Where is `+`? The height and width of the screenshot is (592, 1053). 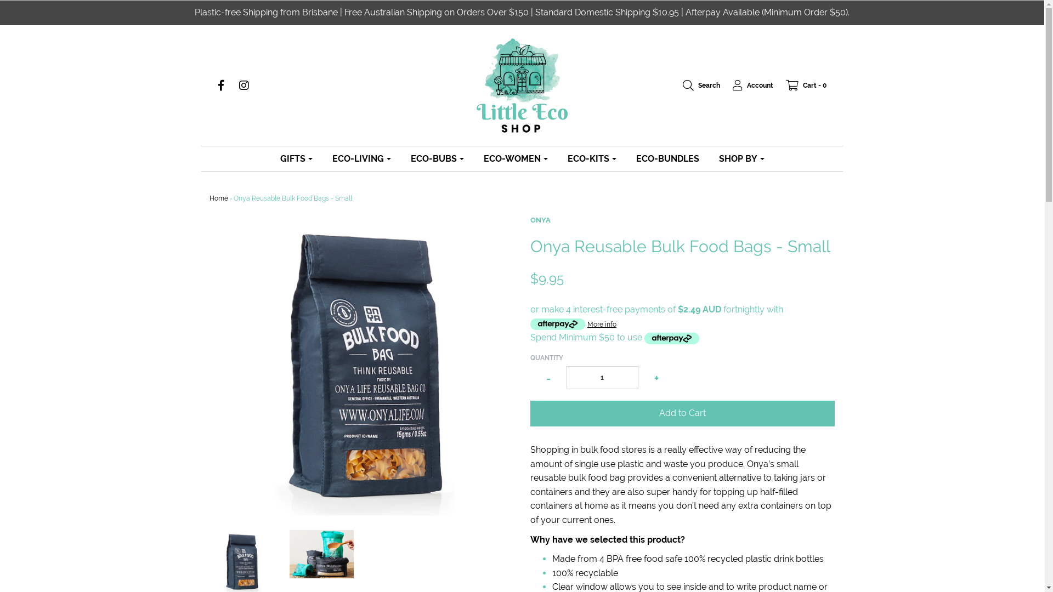
+ is located at coordinates (656, 378).